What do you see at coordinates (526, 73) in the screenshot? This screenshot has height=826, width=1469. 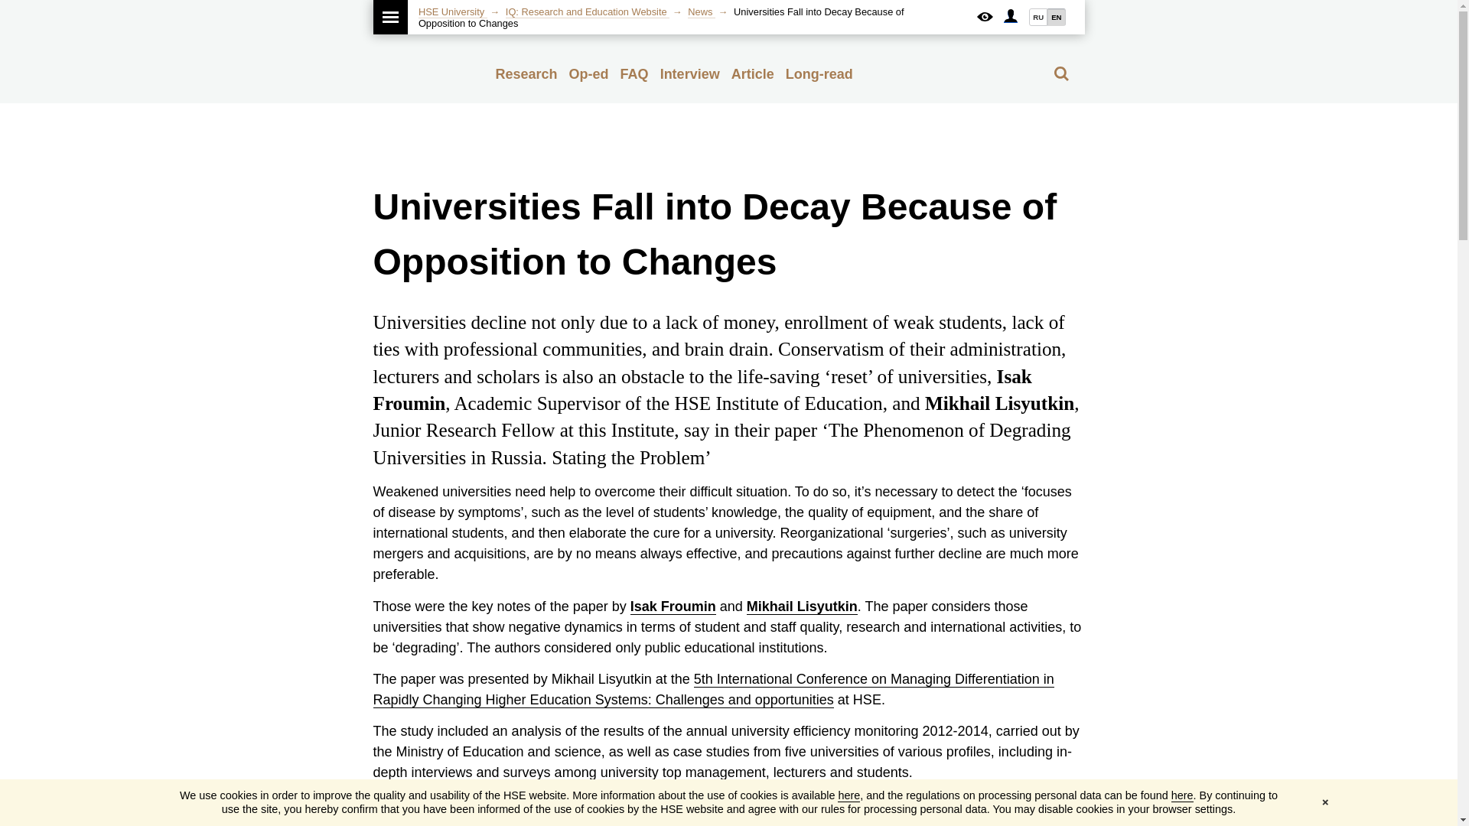 I see `Research` at bounding box center [526, 73].